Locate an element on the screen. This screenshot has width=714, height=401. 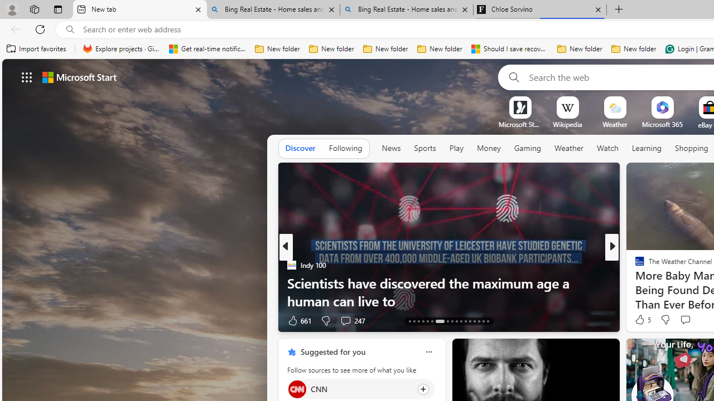
How to Survive is located at coordinates (635, 283).